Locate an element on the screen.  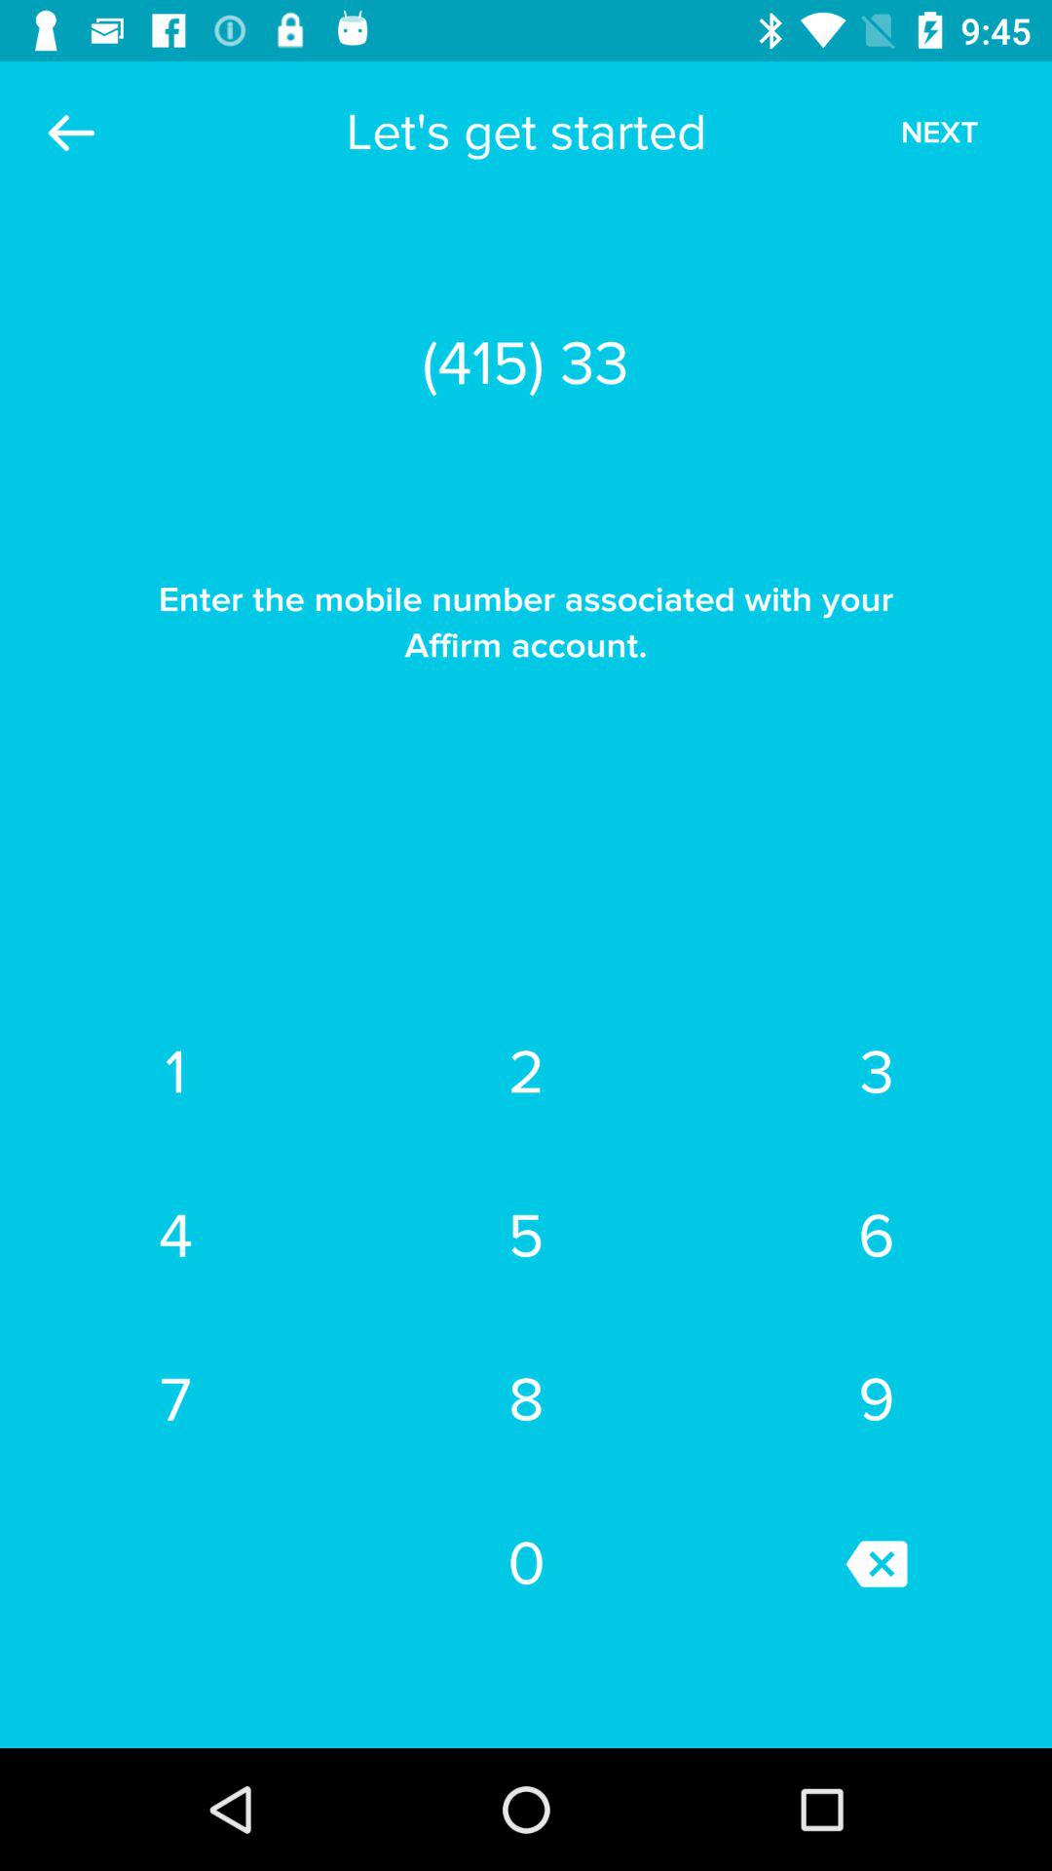
turn off item to the left of 3 is located at coordinates (526, 1073).